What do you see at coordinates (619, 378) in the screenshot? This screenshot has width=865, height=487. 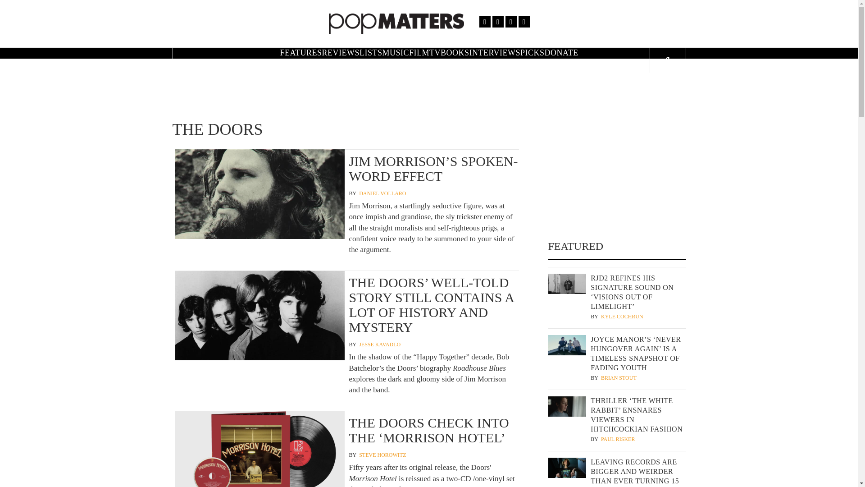 I see `Brian Stout` at bounding box center [619, 378].